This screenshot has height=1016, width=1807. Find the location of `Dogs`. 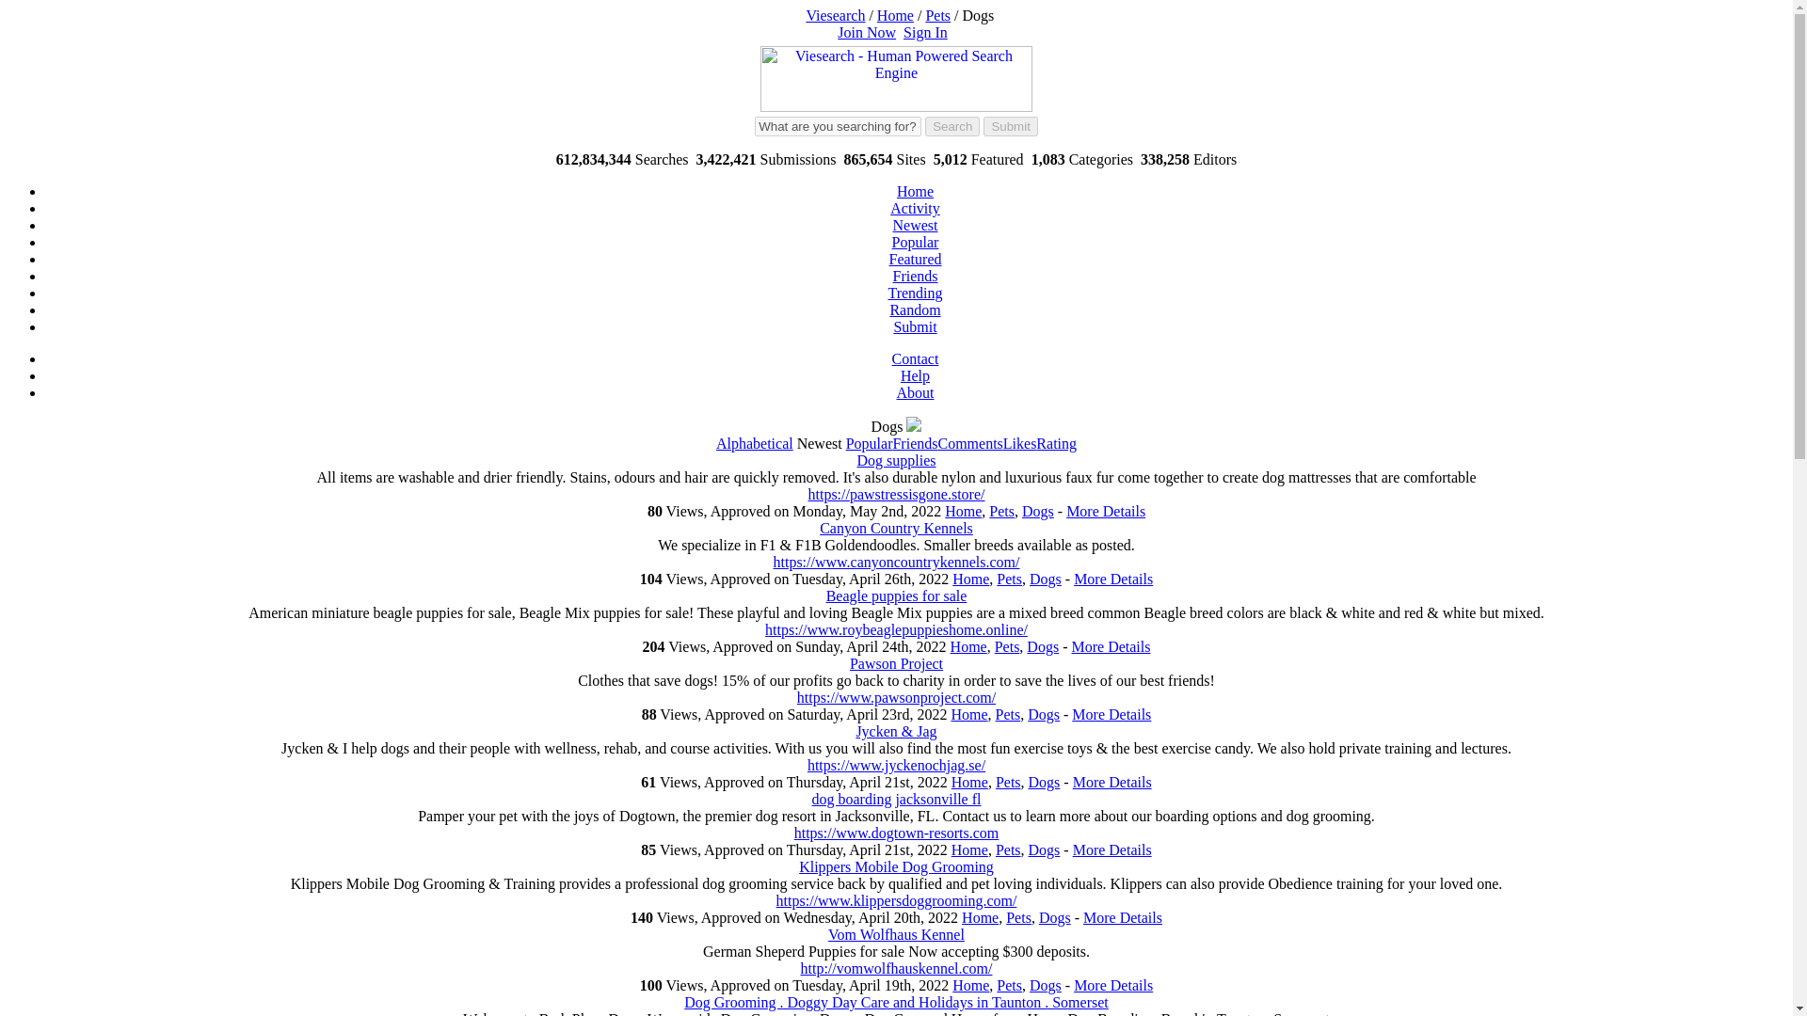

Dogs is located at coordinates (1037, 510).